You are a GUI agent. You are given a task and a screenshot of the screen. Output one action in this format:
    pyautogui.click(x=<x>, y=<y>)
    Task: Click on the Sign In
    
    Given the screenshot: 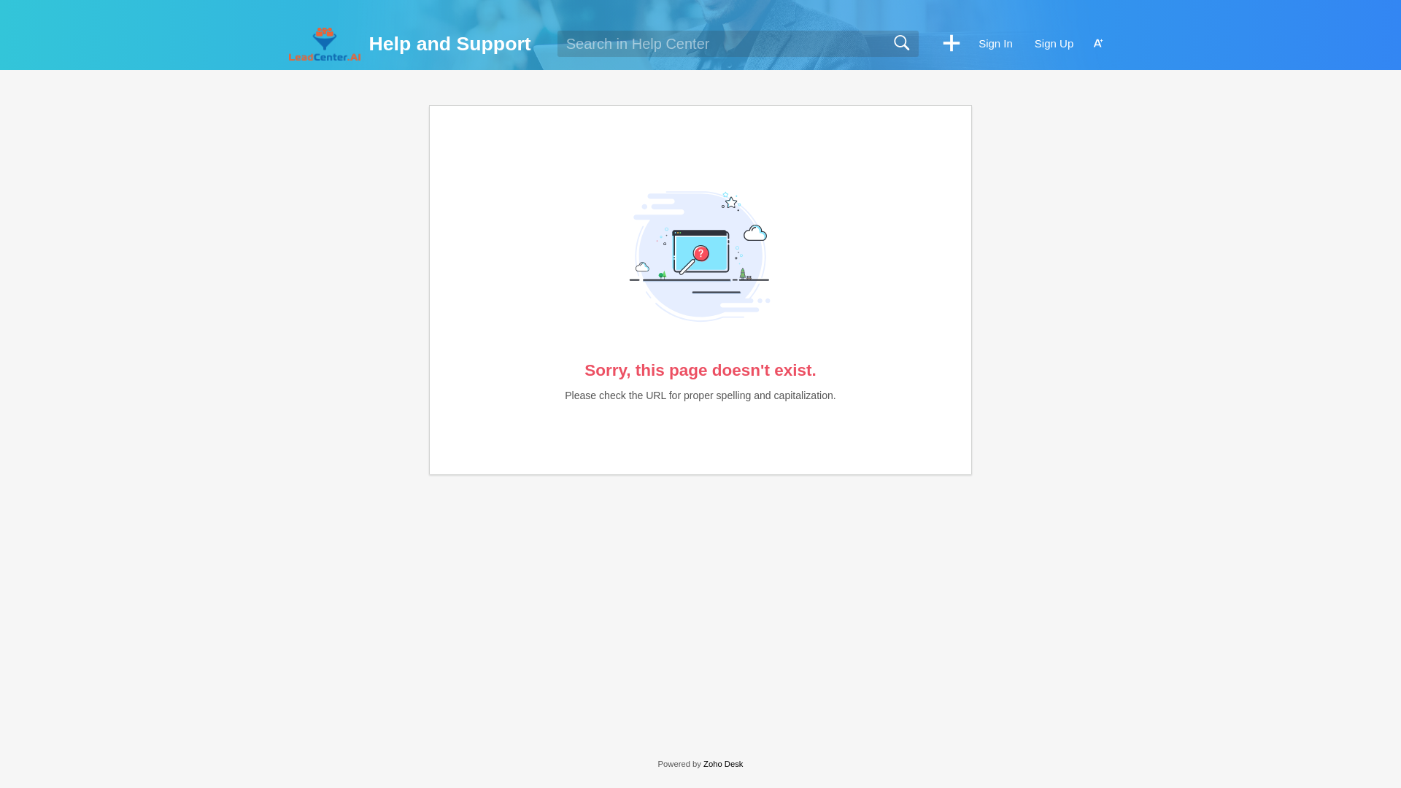 What is the action you would take?
    pyautogui.click(x=995, y=44)
    